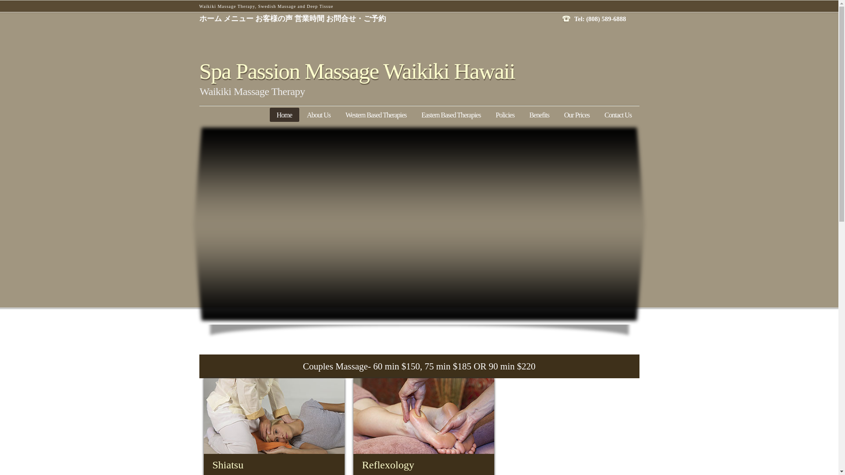  Describe the element at coordinates (356, 71) in the screenshot. I see `Spa Passion Massage Waikiki Hawaii` at that location.